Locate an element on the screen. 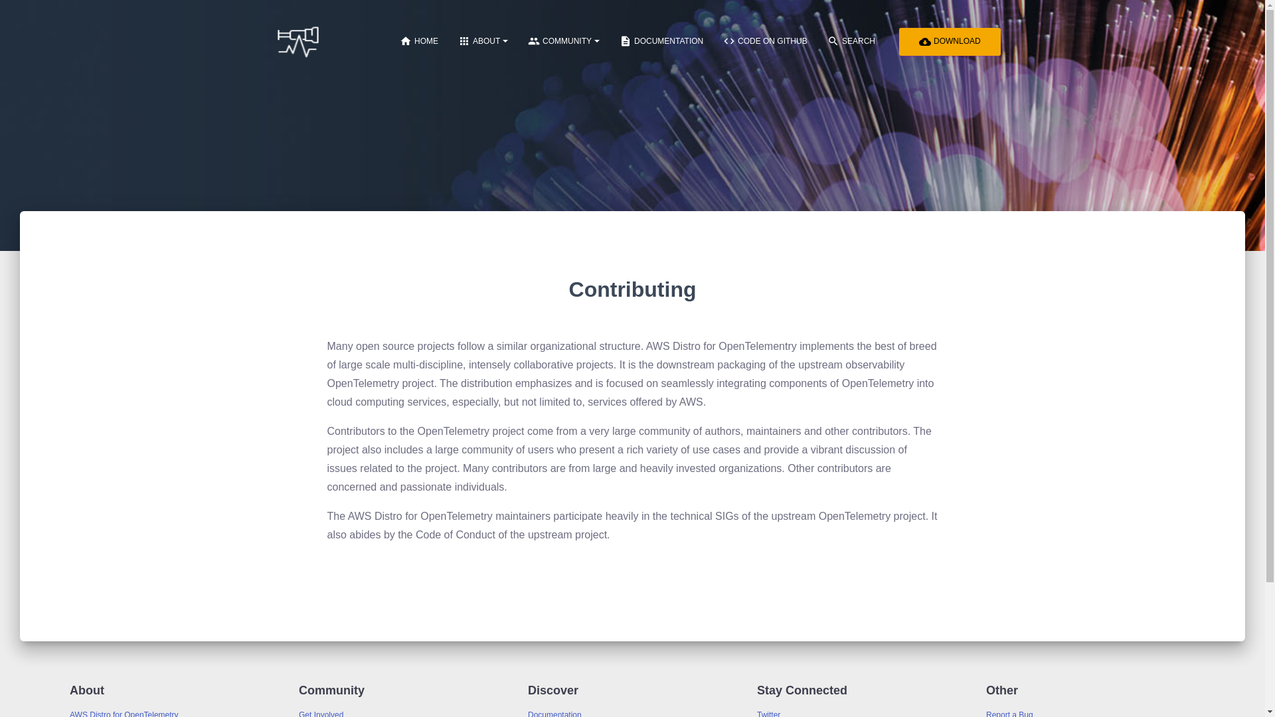 Image resolution: width=1275 pixels, height=717 pixels. DOWNLOAD is located at coordinates (950, 40).